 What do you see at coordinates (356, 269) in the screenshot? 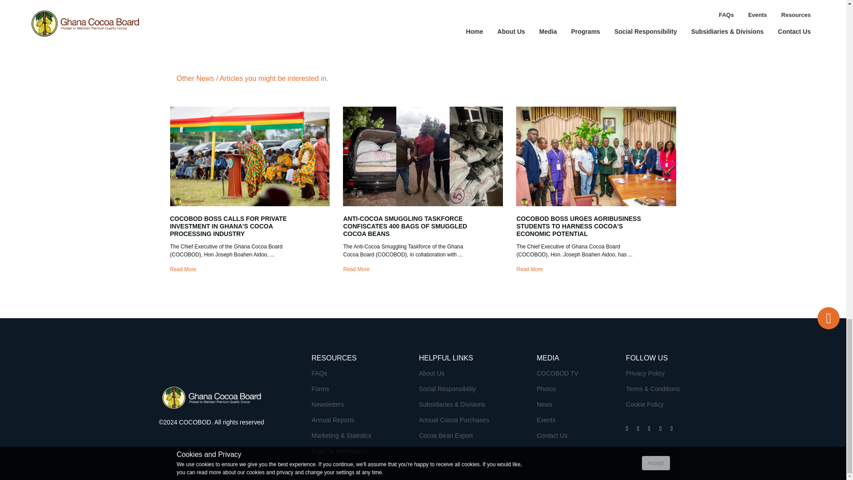
I see `Read More` at bounding box center [356, 269].